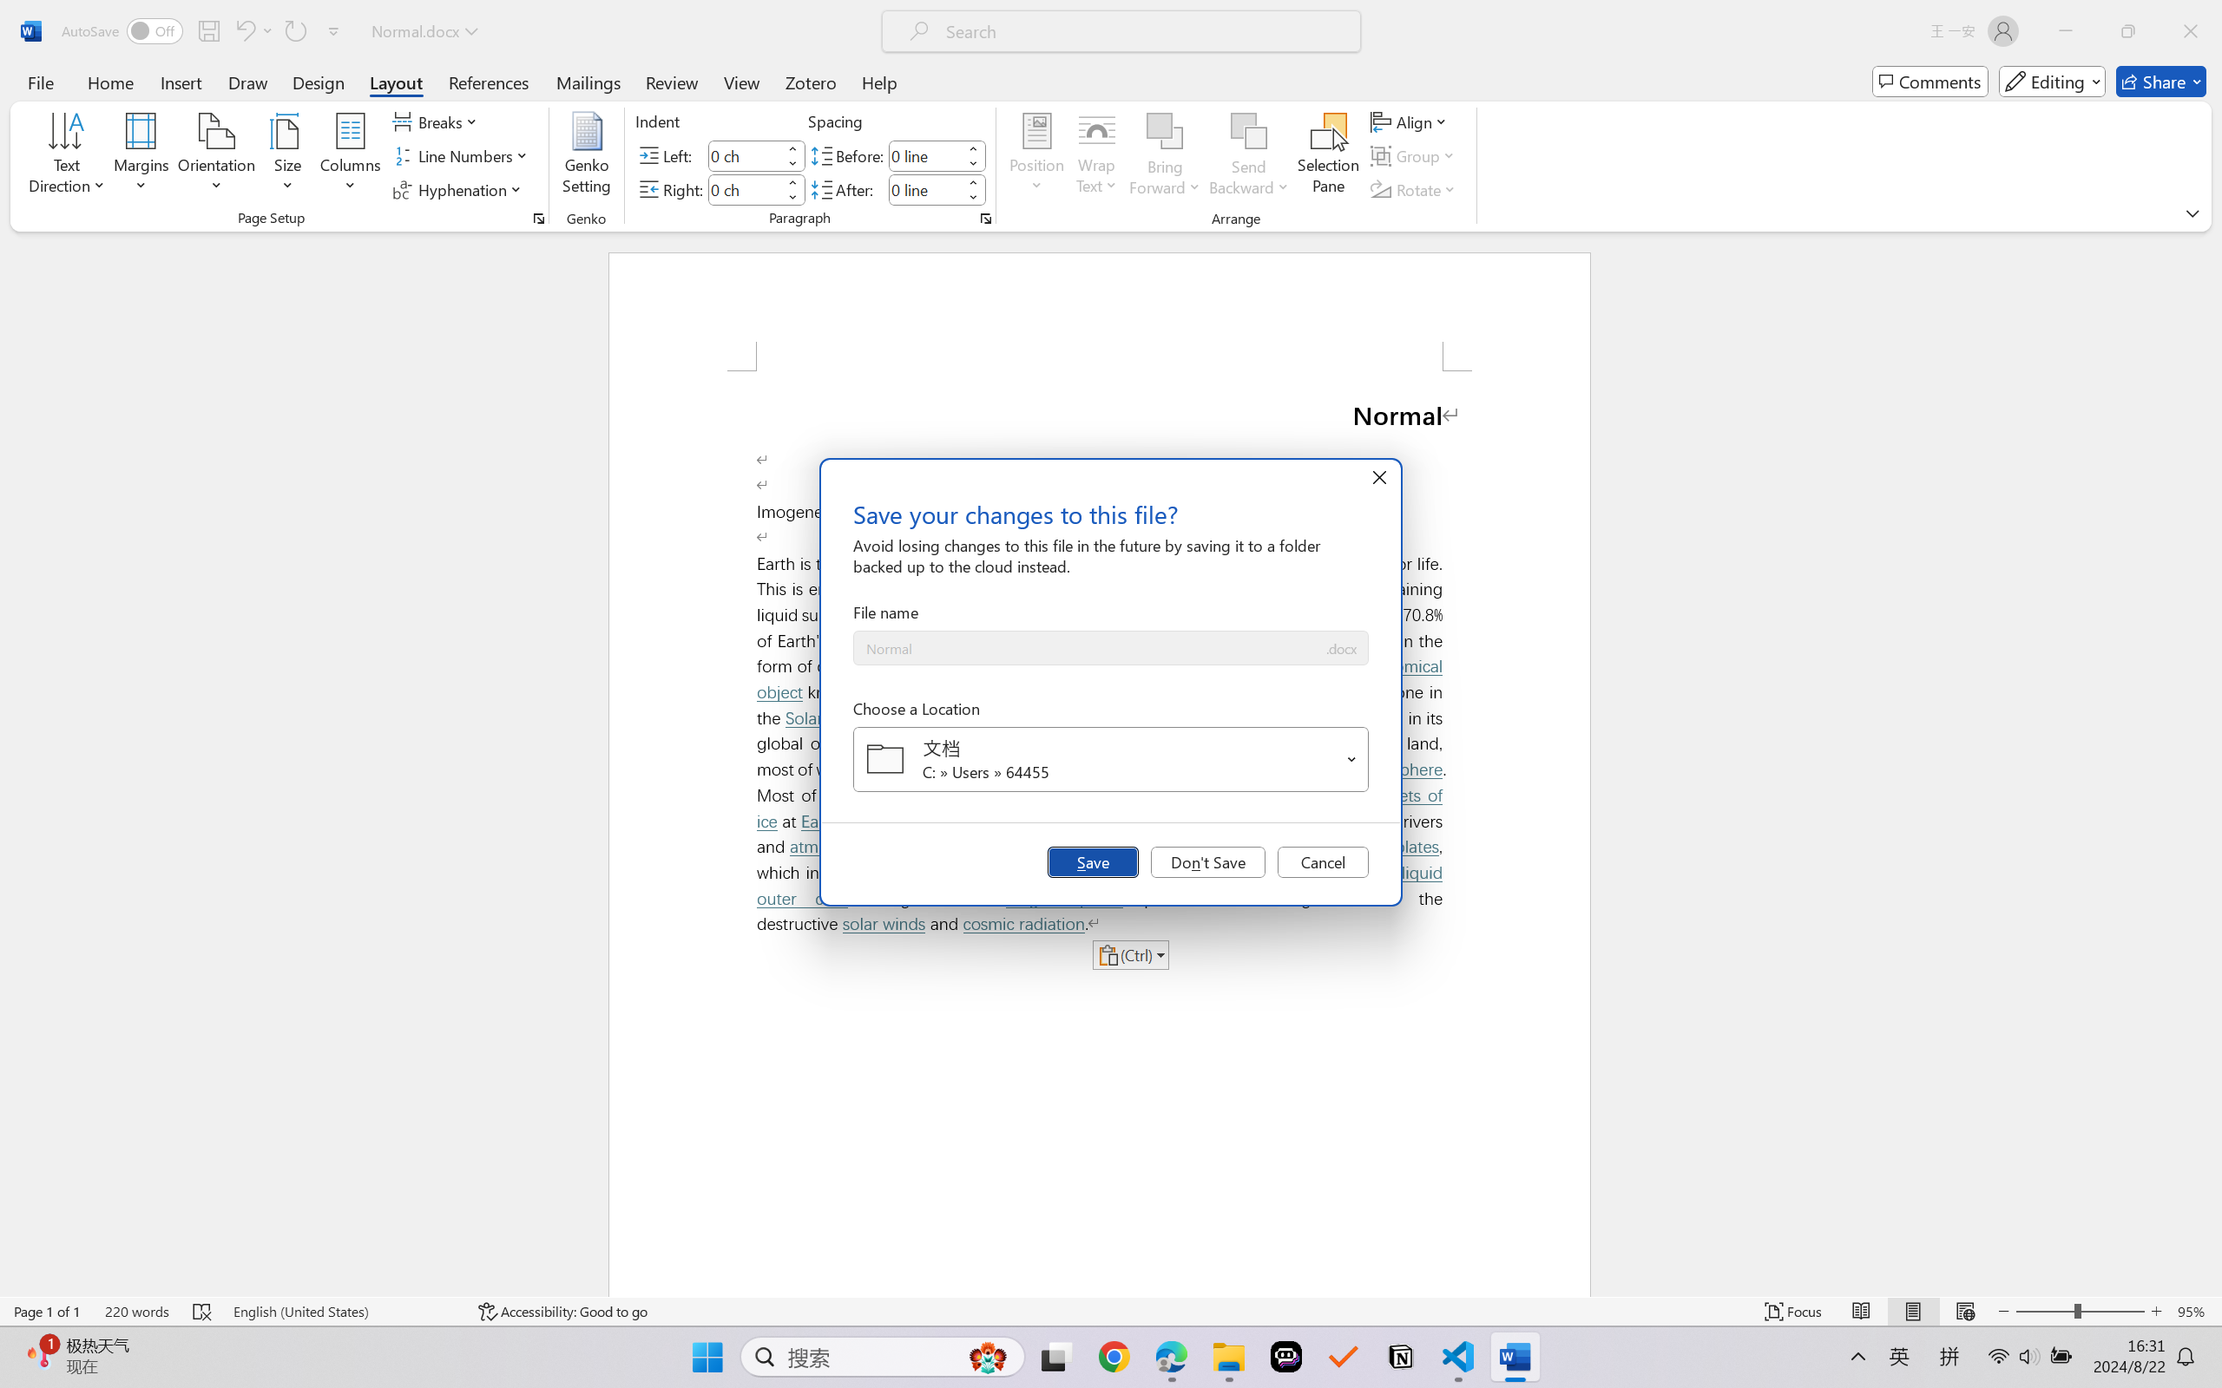 The height and width of the screenshot is (1388, 2222). I want to click on Notion, so click(1401, 1357).